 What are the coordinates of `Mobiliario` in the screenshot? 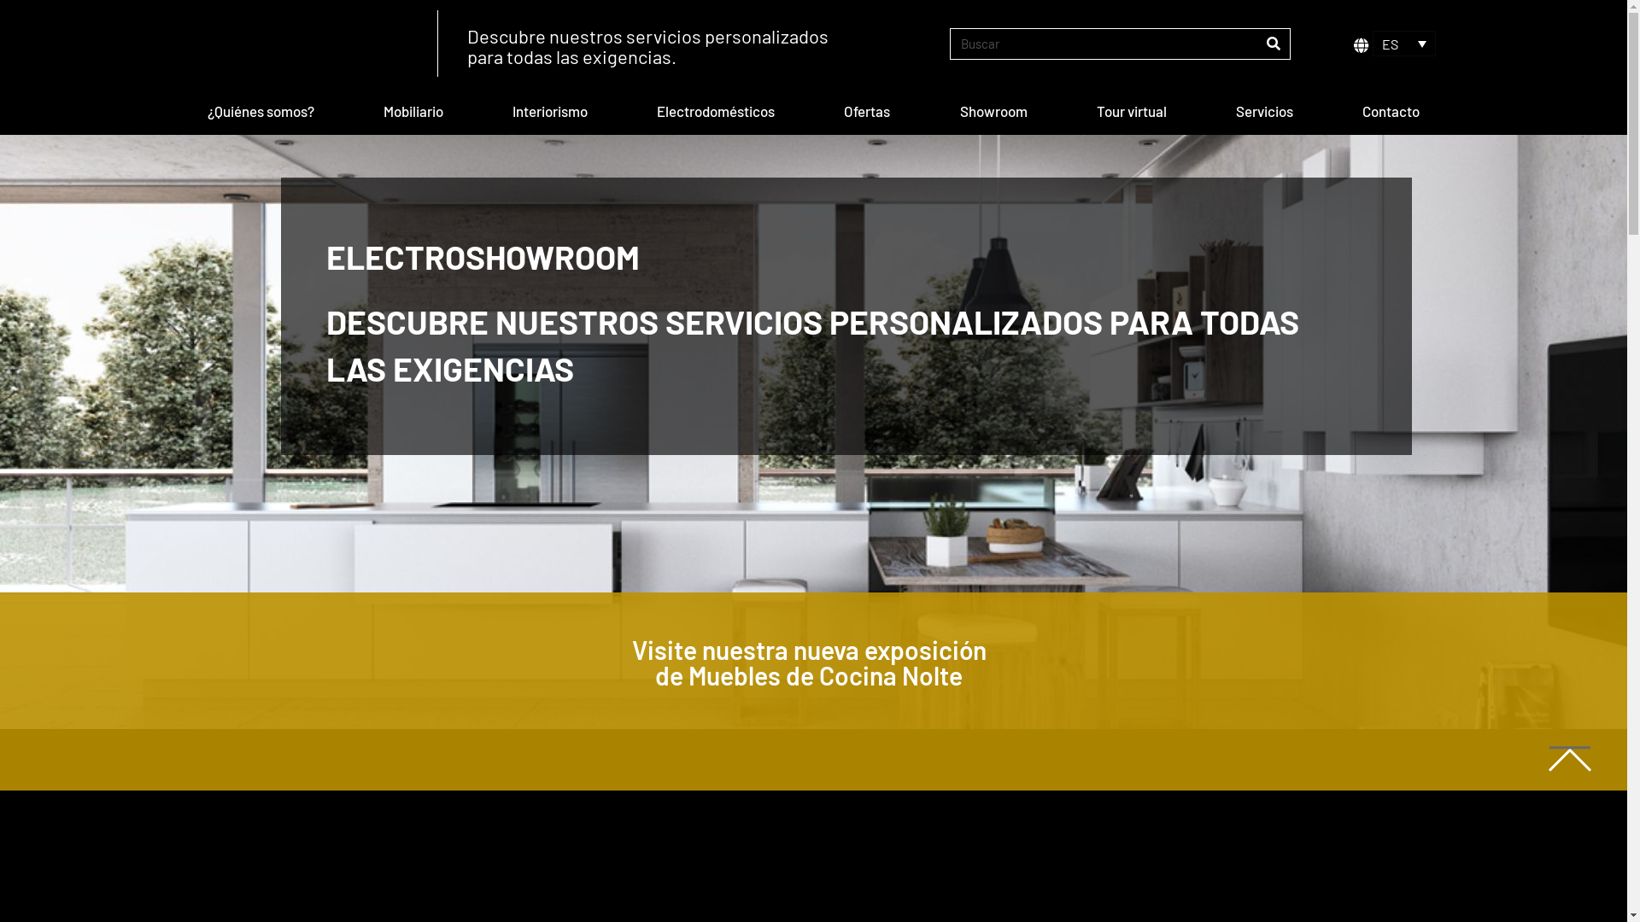 It's located at (413, 111).